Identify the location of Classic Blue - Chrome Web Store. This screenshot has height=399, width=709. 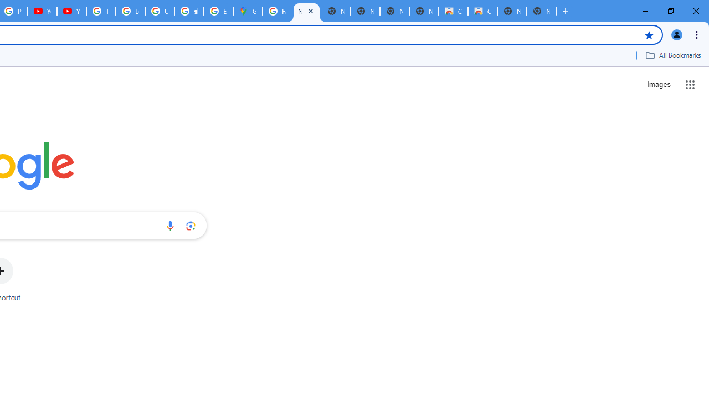
(453, 11).